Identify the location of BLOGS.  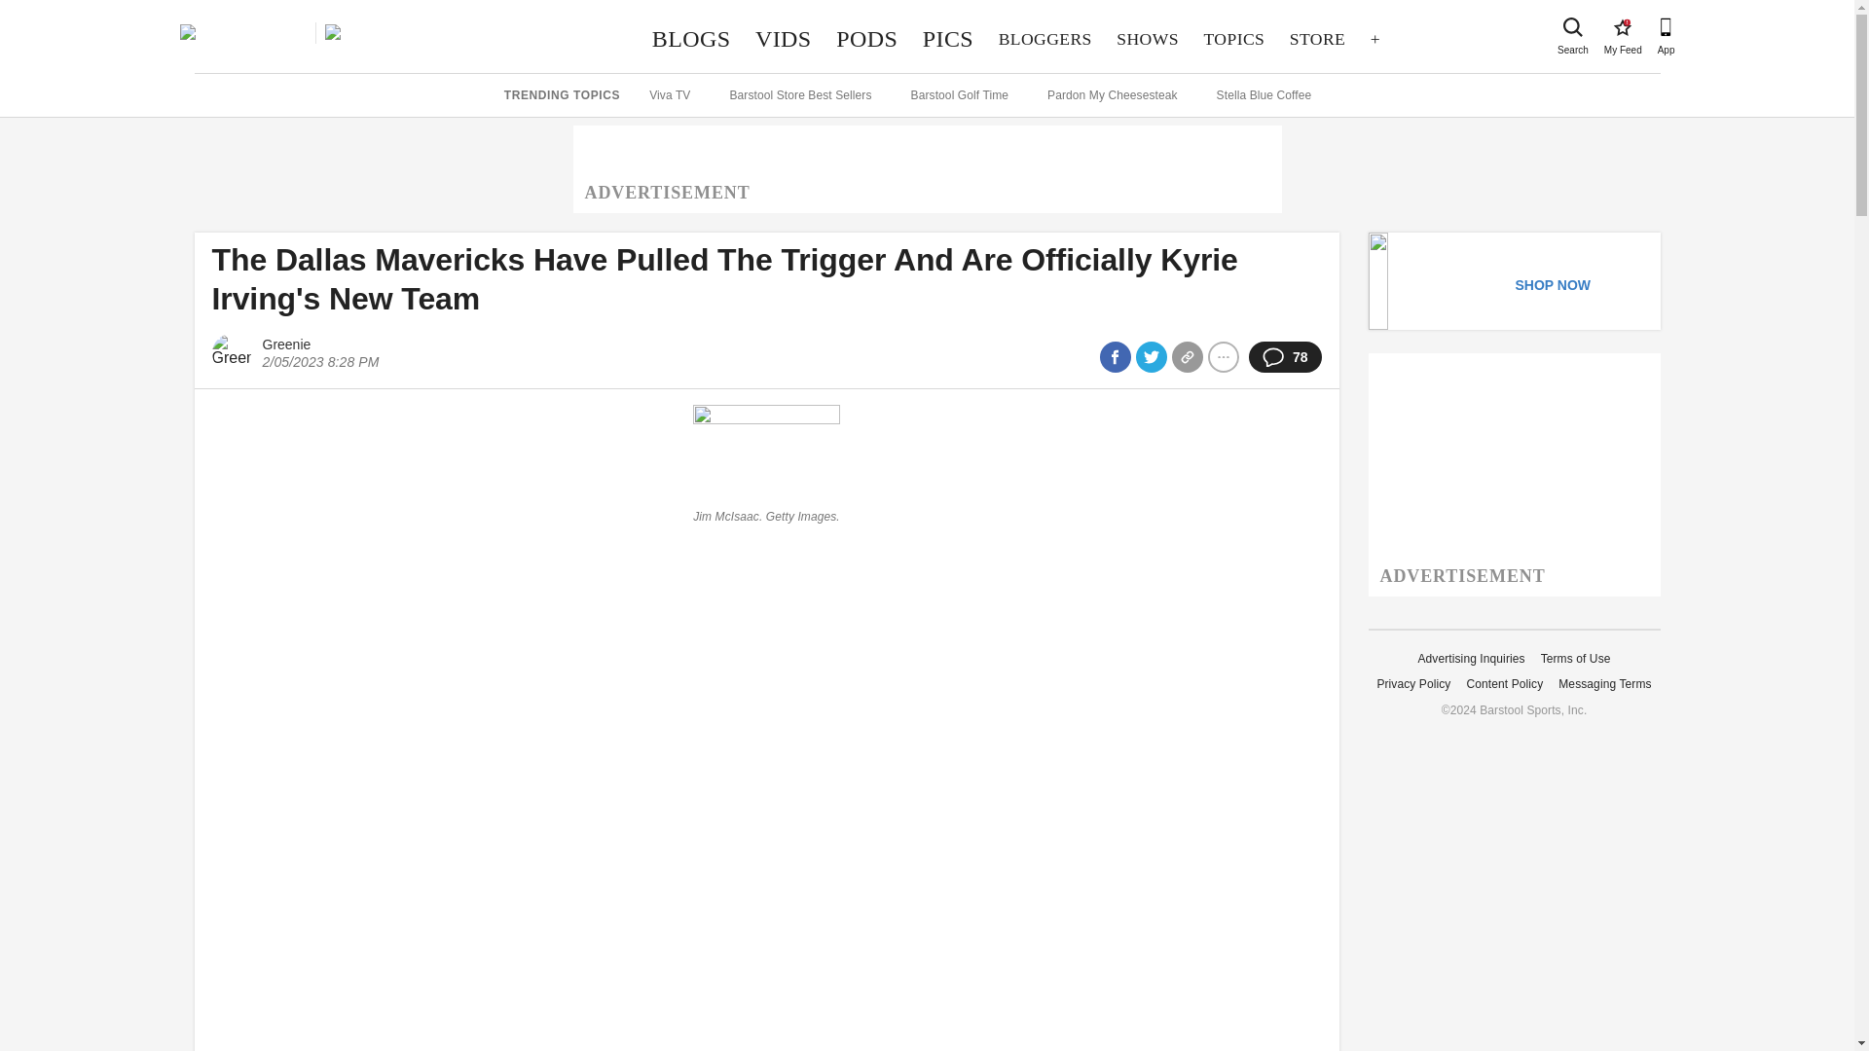
(690, 39).